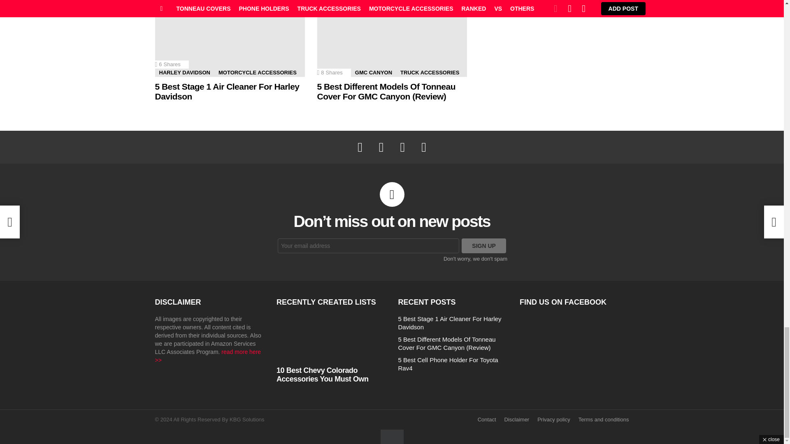 The height and width of the screenshot is (444, 790). What do you see at coordinates (230, 38) in the screenshot?
I see `5 Best Stage 1 Air Cleaner For Harley Davidson` at bounding box center [230, 38].